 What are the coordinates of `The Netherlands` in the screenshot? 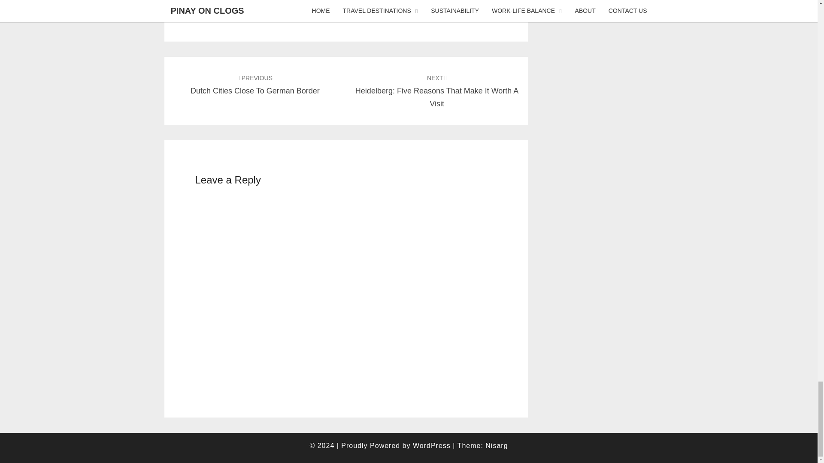 It's located at (418, 16).